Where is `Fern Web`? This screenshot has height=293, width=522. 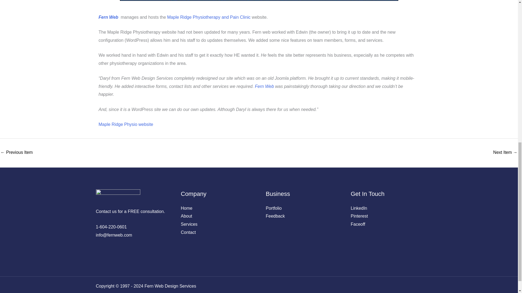 Fern Web is located at coordinates (109, 17).